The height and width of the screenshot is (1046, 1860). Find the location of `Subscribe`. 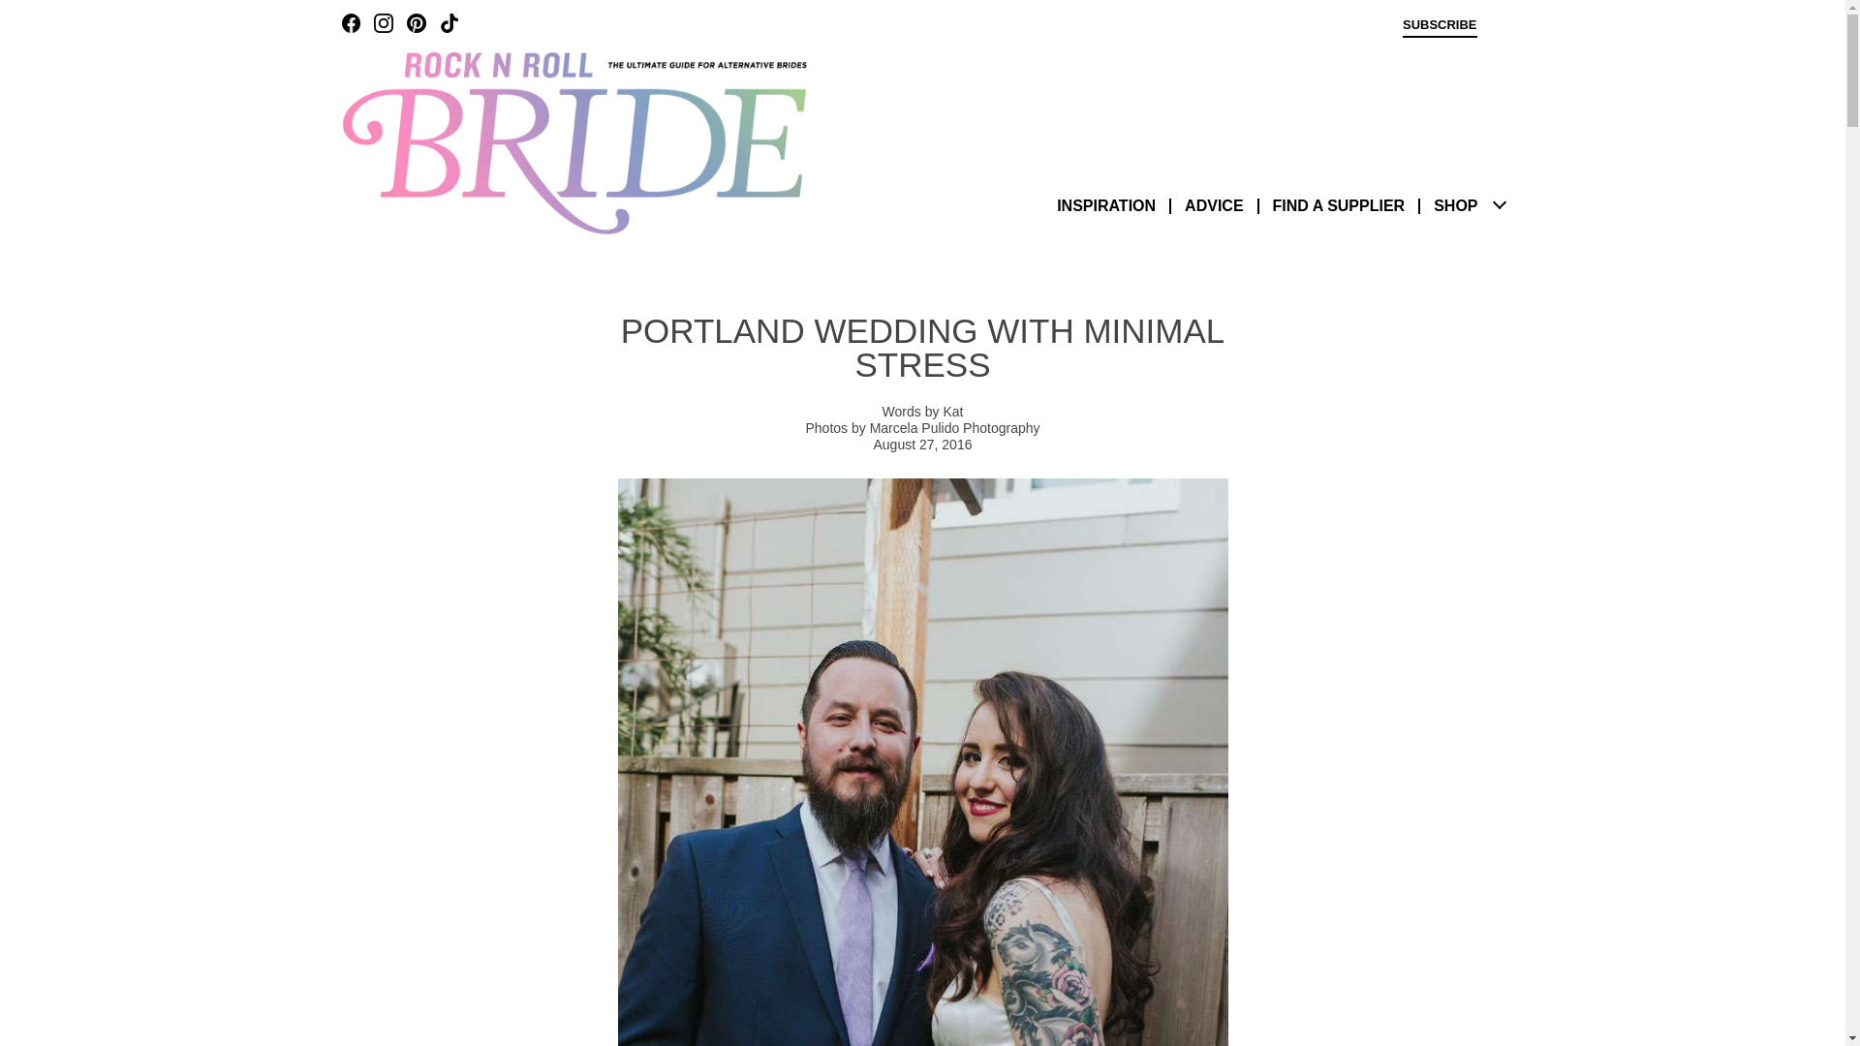

Subscribe is located at coordinates (1440, 27).